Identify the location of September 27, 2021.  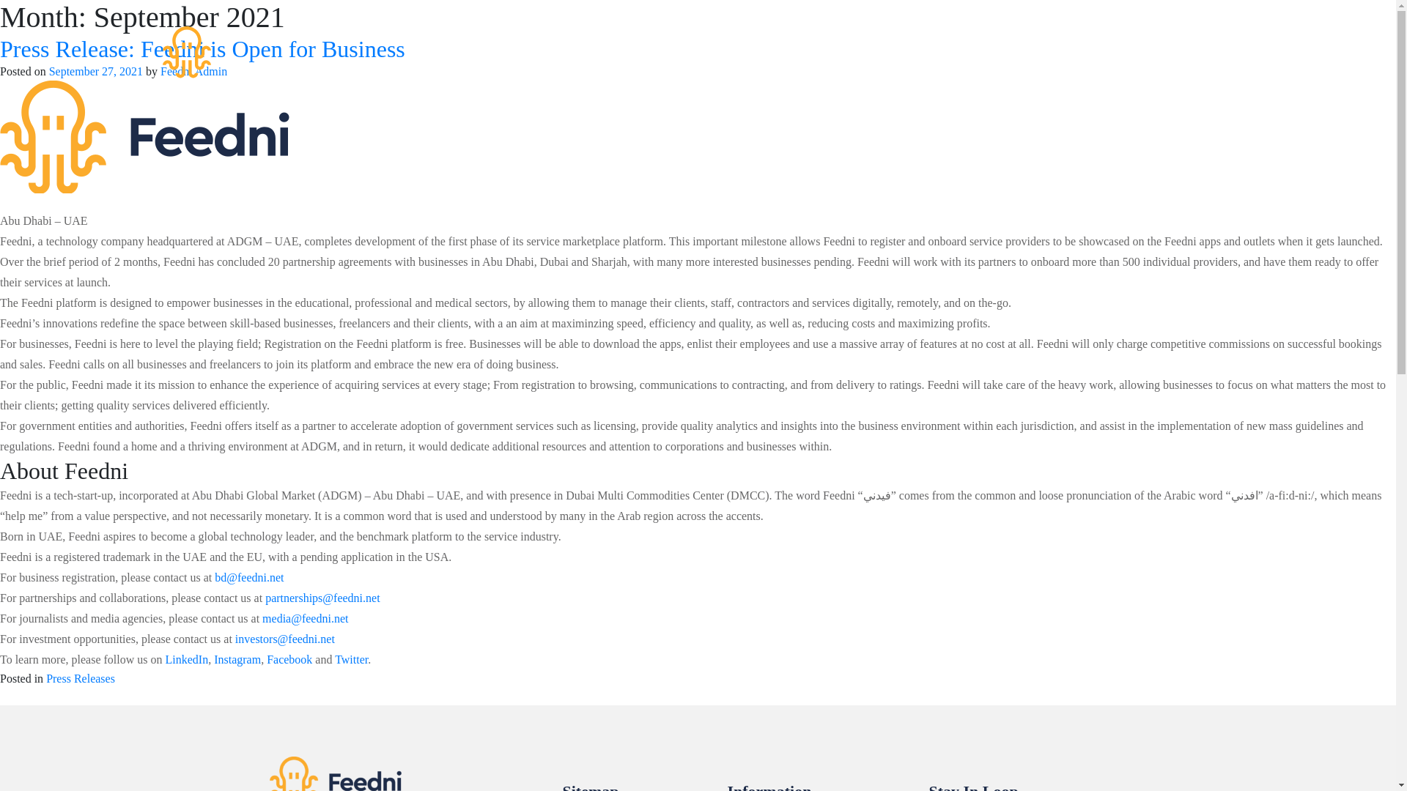
(96, 70).